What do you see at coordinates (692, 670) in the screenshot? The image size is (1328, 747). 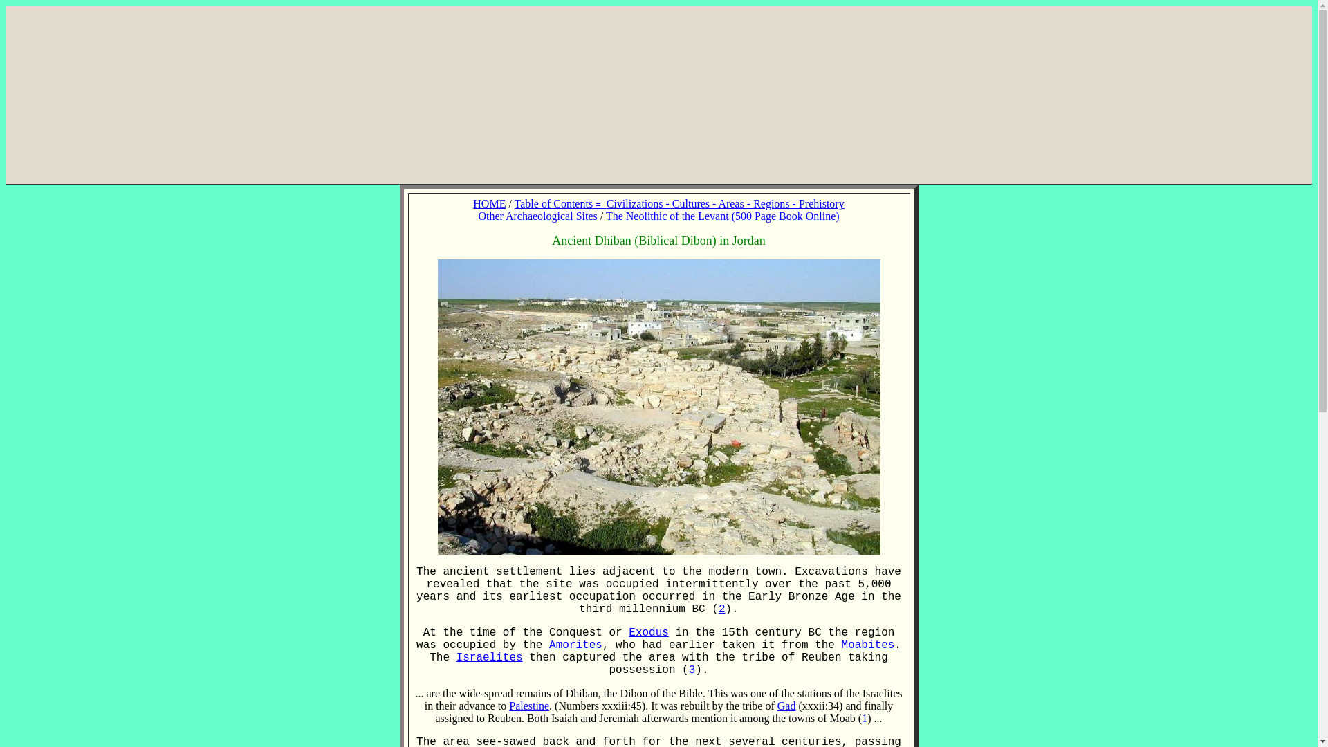 I see `3` at bounding box center [692, 670].